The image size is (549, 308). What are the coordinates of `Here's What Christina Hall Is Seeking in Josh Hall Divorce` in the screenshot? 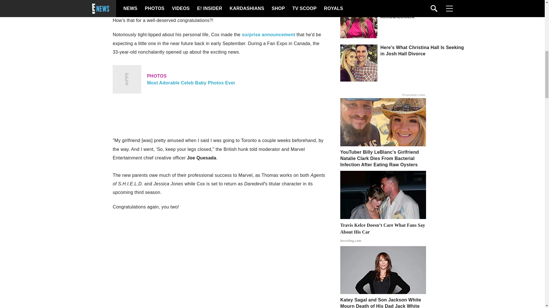 It's located at (268, 35).